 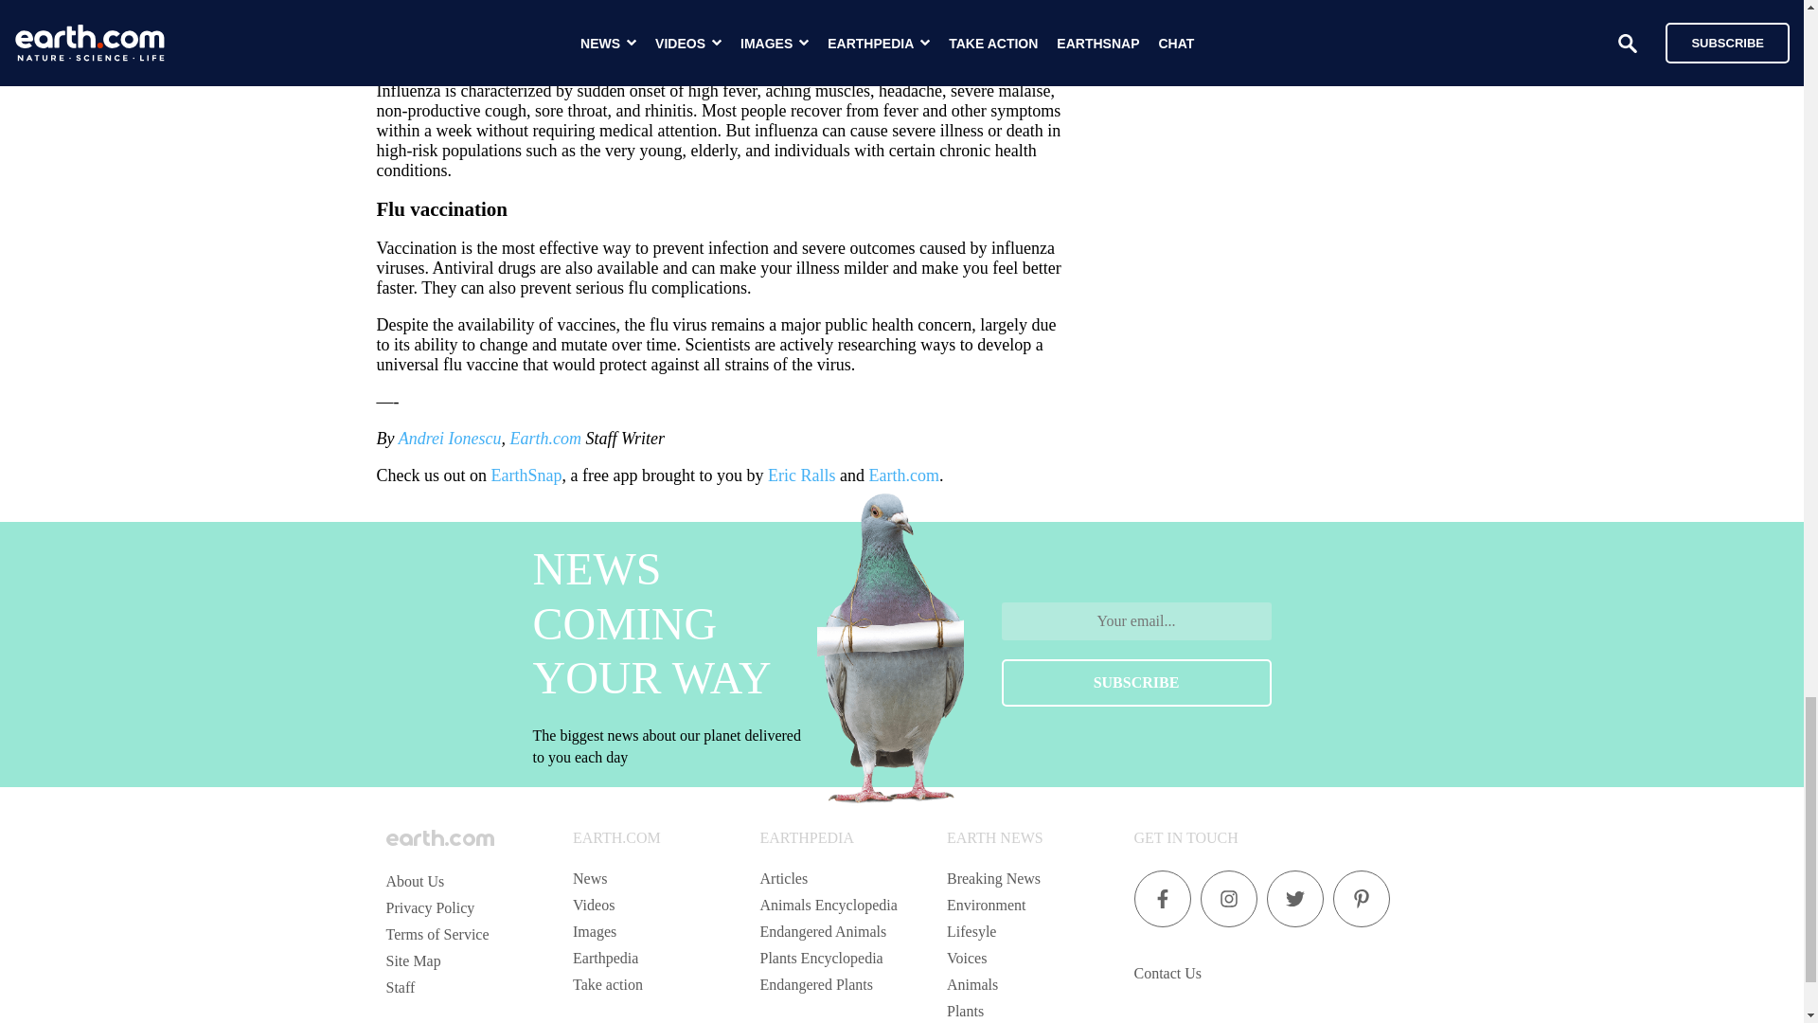 I want to click on Eric Ralls, so click(x=801, y=476).